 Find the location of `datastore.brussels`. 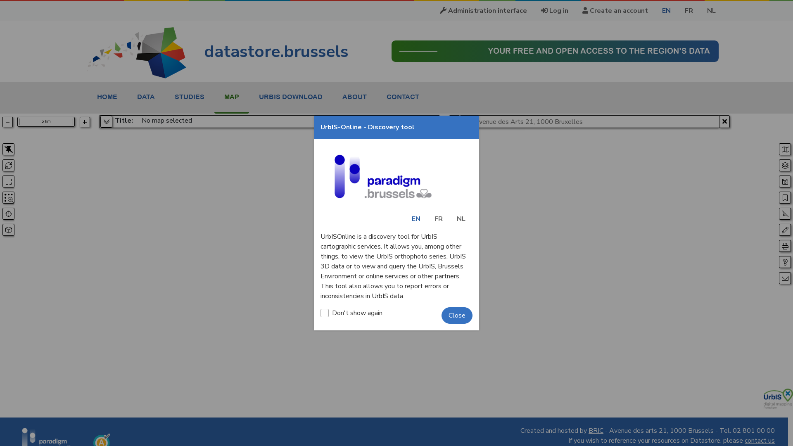

datastore.brussels is located at coordinates (218, 52).